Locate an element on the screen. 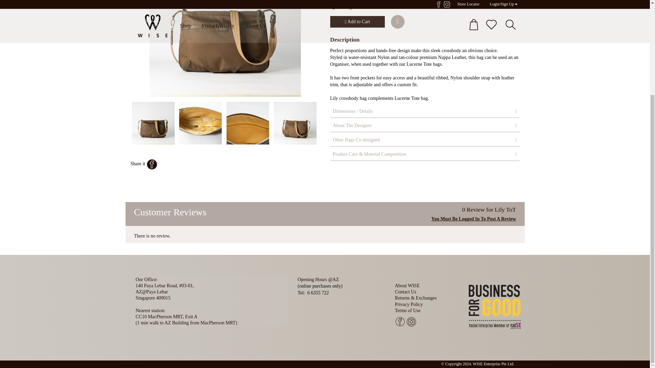 This screenshot has height=368, width=655. 1 is located at coordinates (378, 5).